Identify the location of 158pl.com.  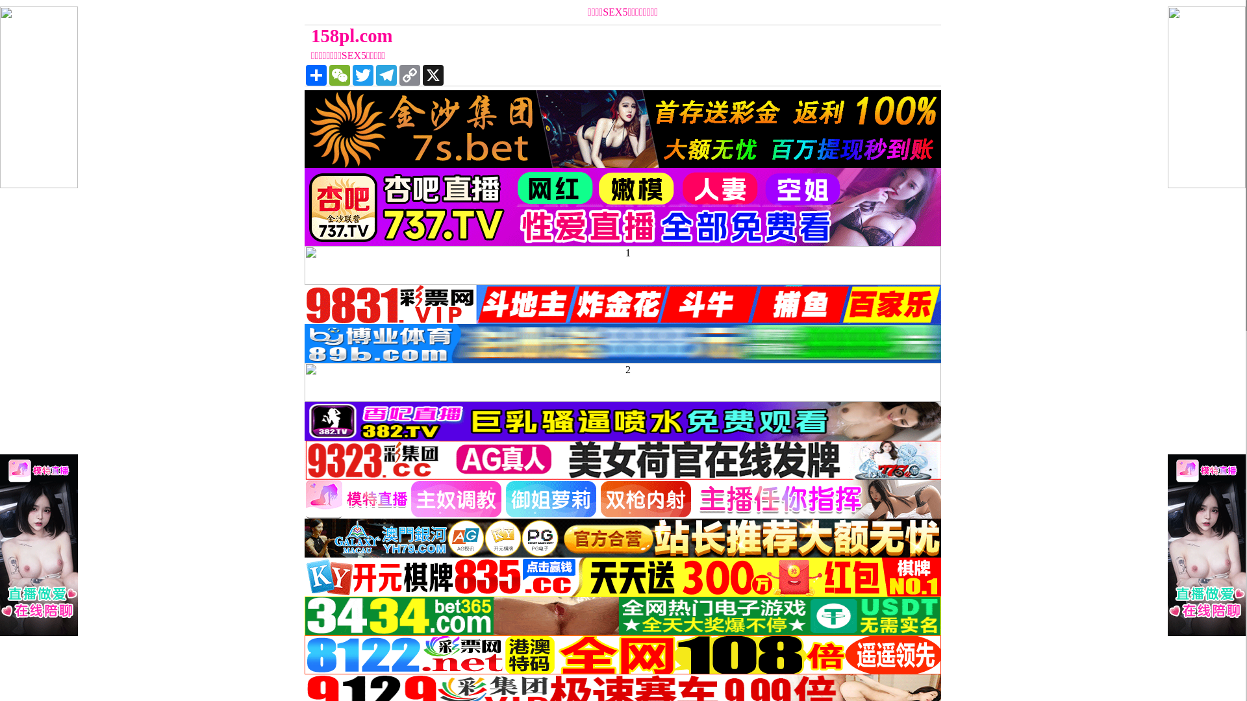
(543, 36).